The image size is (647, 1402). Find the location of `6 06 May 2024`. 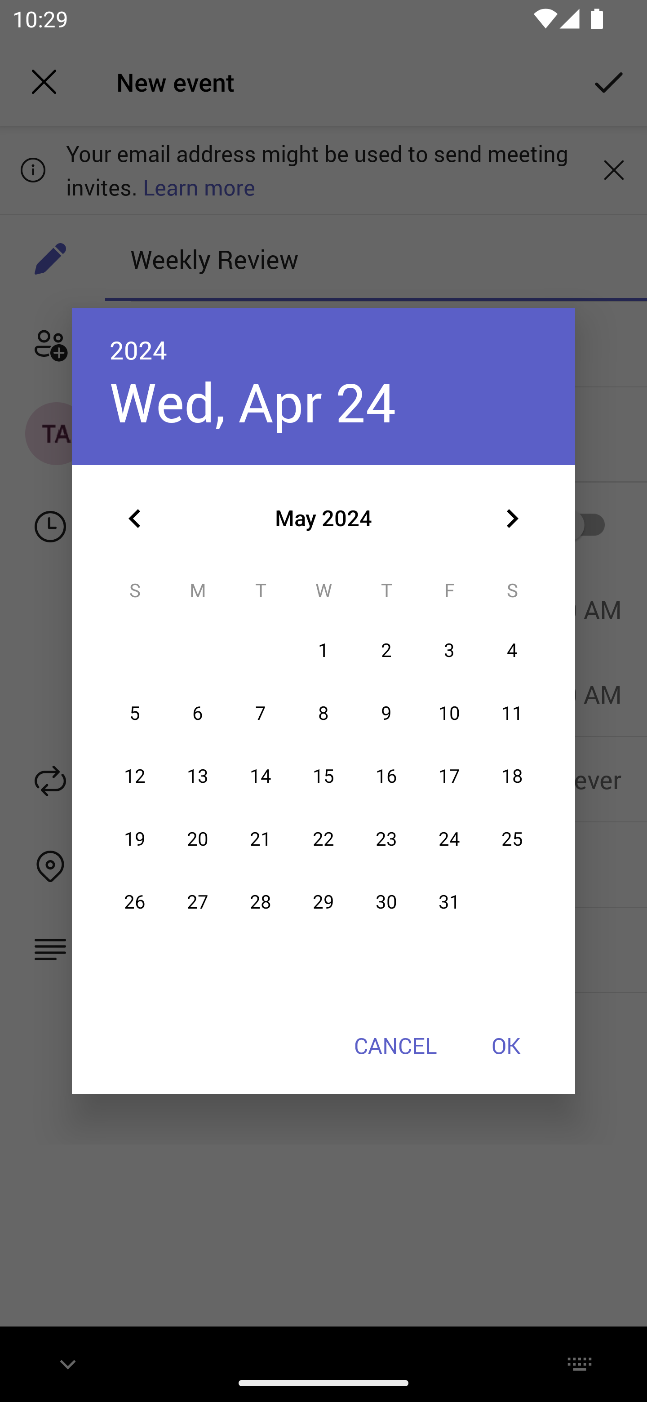

6 06 May 2024 is located at coordinates (198, 714).